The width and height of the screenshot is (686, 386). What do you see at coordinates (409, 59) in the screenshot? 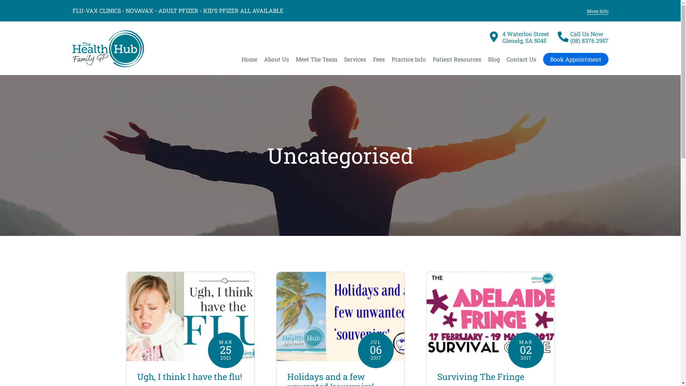
I see `Practice Info` at bounding box center [409, 59].